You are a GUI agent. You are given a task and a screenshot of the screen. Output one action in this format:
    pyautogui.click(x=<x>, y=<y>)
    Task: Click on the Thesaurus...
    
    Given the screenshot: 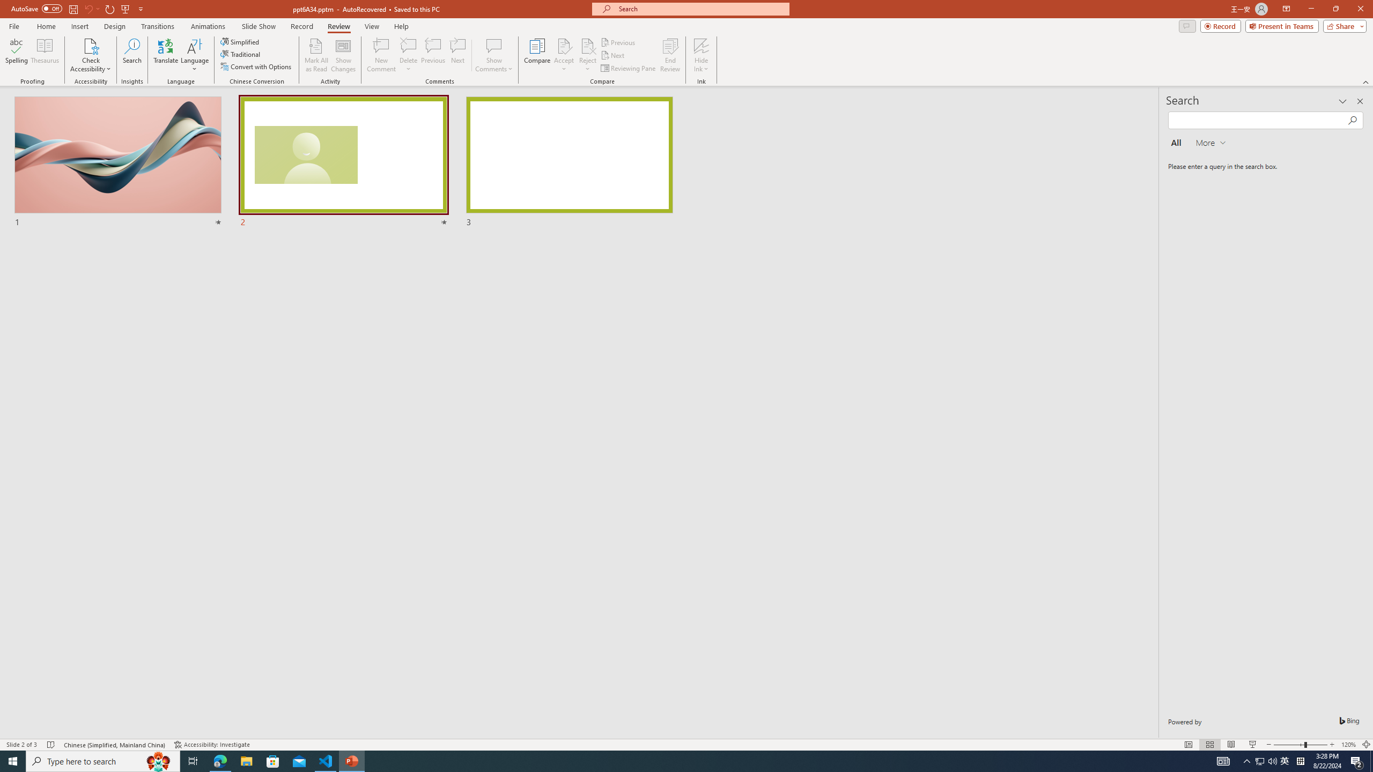 What is the action you would take?
    pyautogui.click(x=44, y=55)
    